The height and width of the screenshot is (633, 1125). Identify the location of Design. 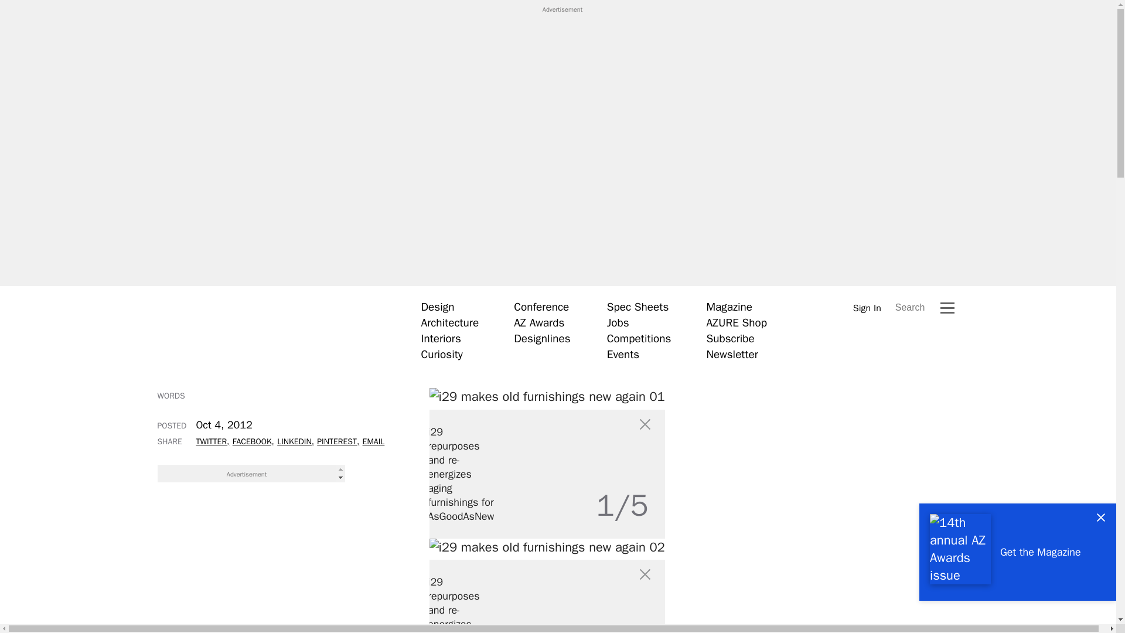
(437, 307).